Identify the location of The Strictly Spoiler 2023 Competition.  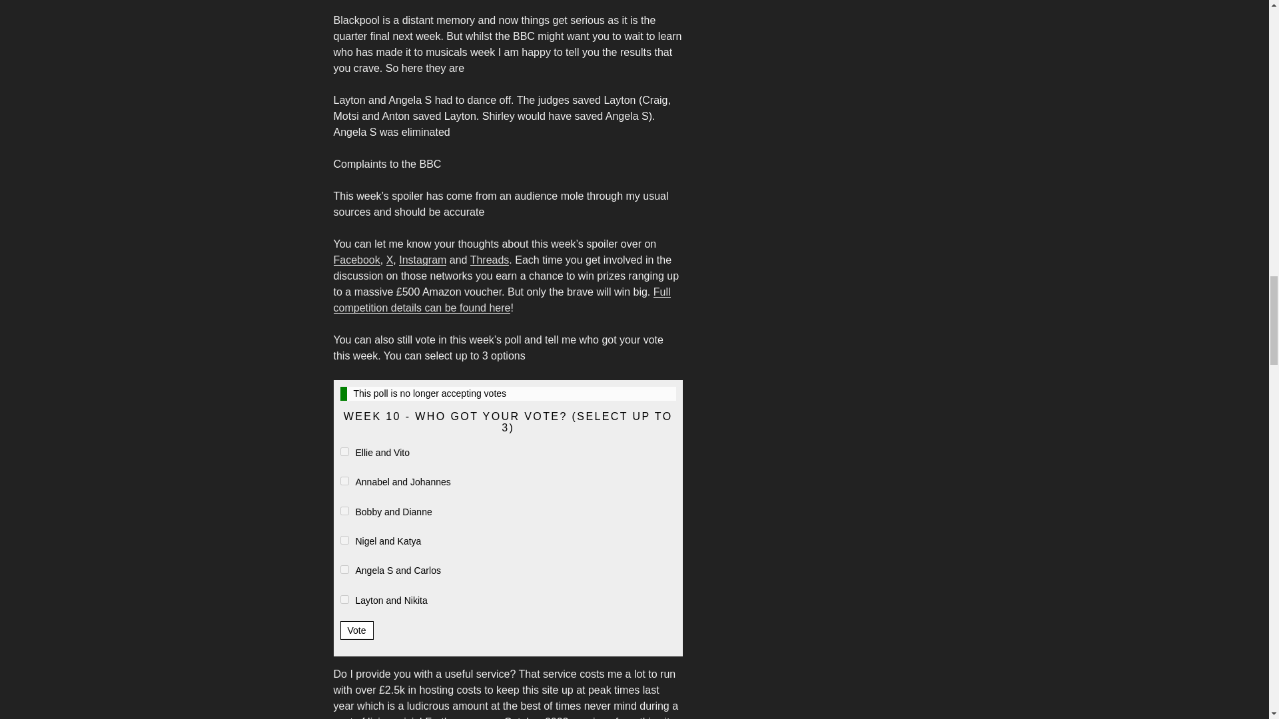
(501, 300).